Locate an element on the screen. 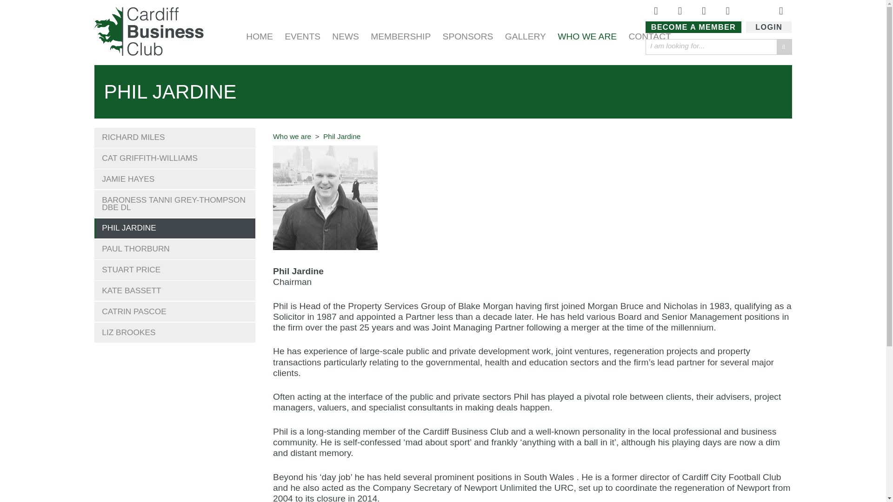 The width and height of the screenshot is (893, 502). Phil Jardine is located at coordinates (174, 228).